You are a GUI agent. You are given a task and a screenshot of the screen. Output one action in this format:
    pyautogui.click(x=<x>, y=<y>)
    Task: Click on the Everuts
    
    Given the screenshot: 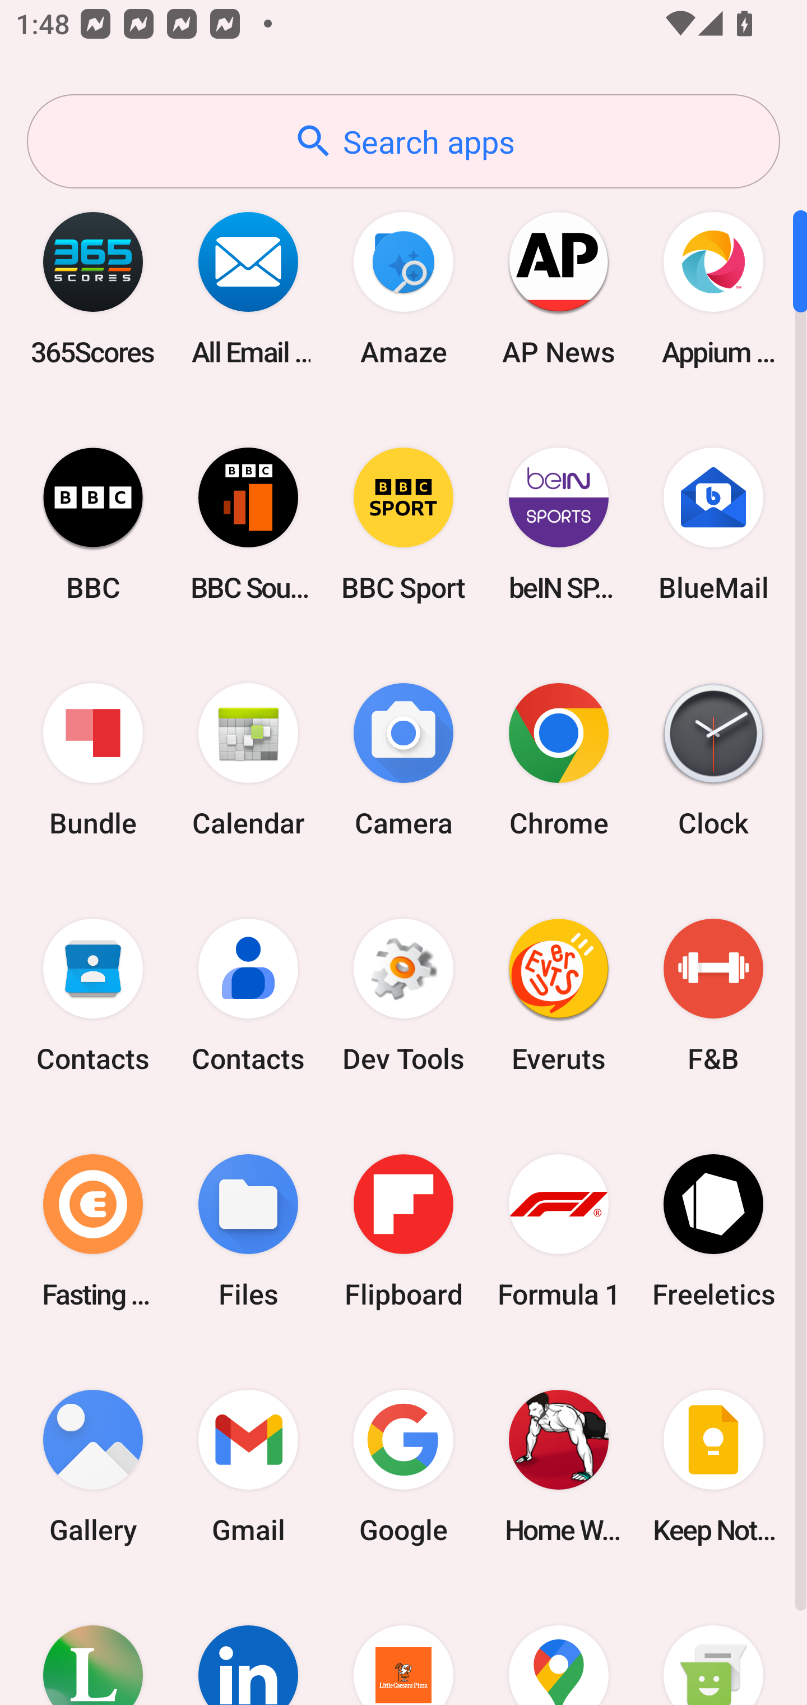 What is the action you would take?
    pyautogui.click(x=558, y=996)
    